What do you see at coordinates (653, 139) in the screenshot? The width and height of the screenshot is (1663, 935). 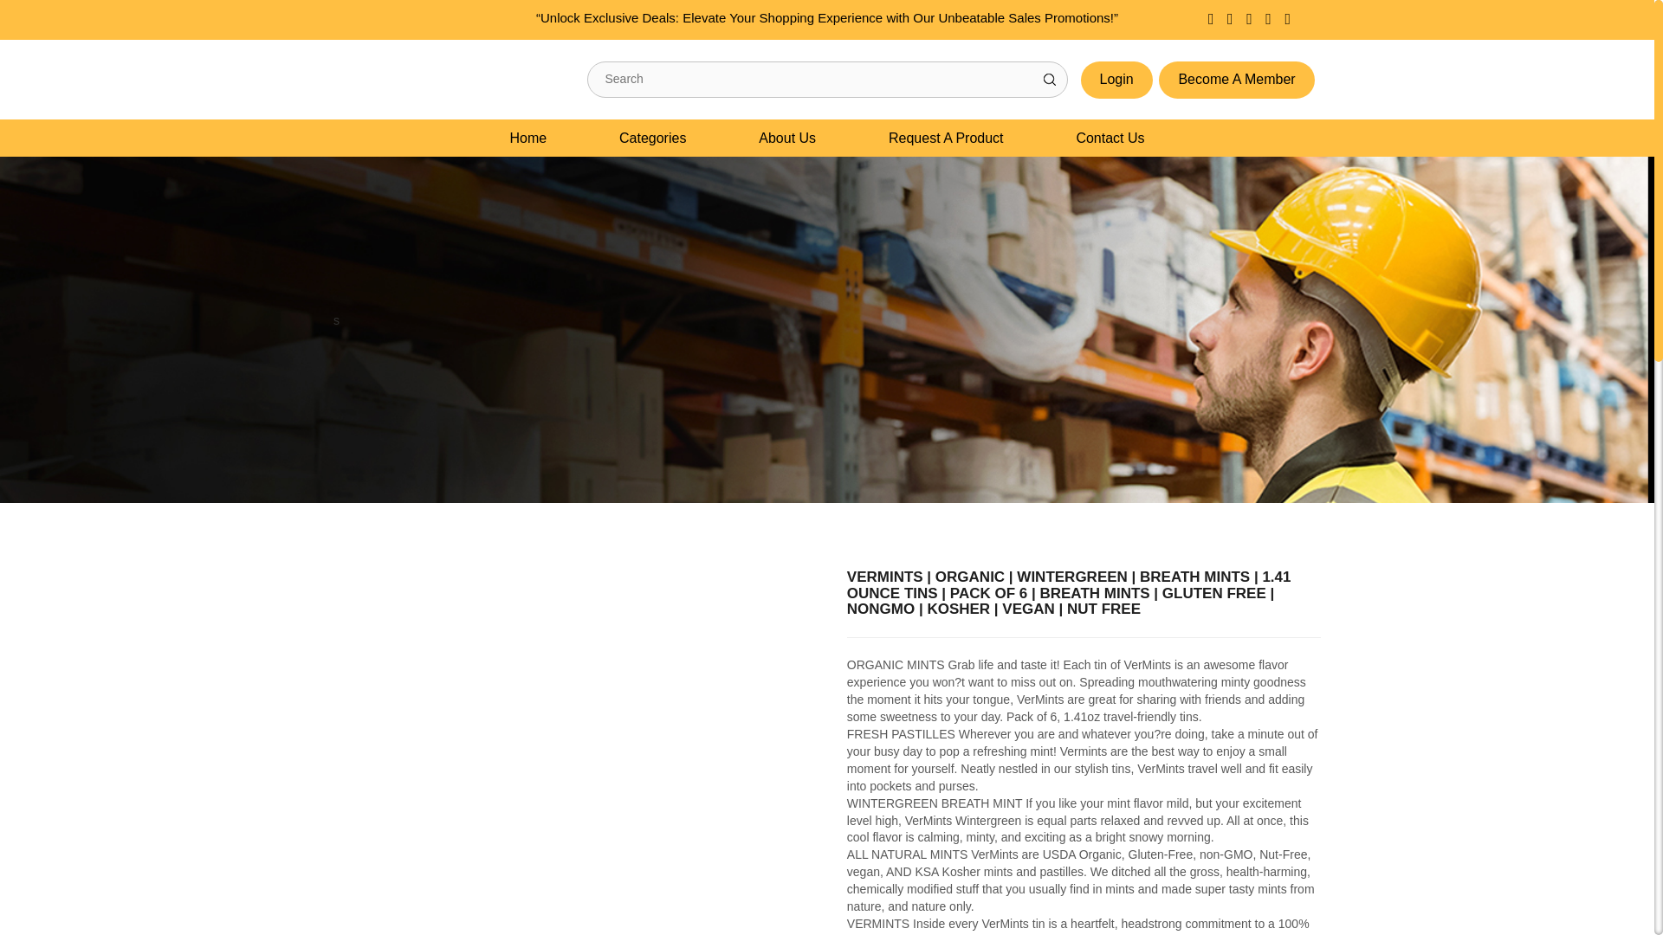 I see `Categories` at bounding box center [653, 139].